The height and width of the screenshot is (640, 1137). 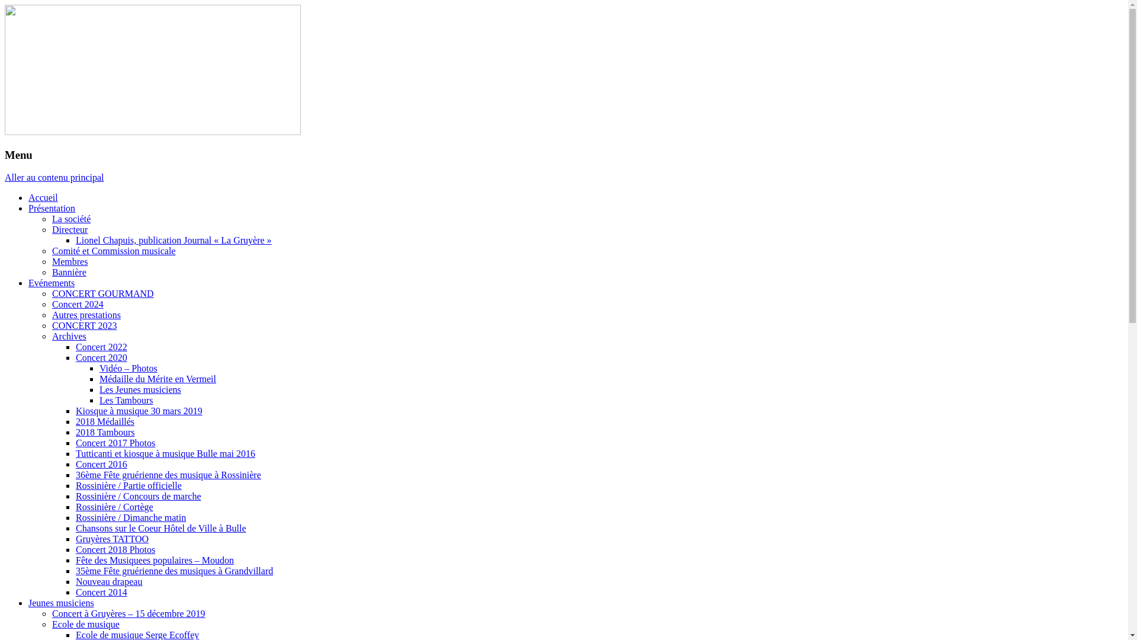 What do you see at coordinates (103, 294) in the screenshot?
I see `CONCERT GOURMAND` at bounding box center [103, 294].